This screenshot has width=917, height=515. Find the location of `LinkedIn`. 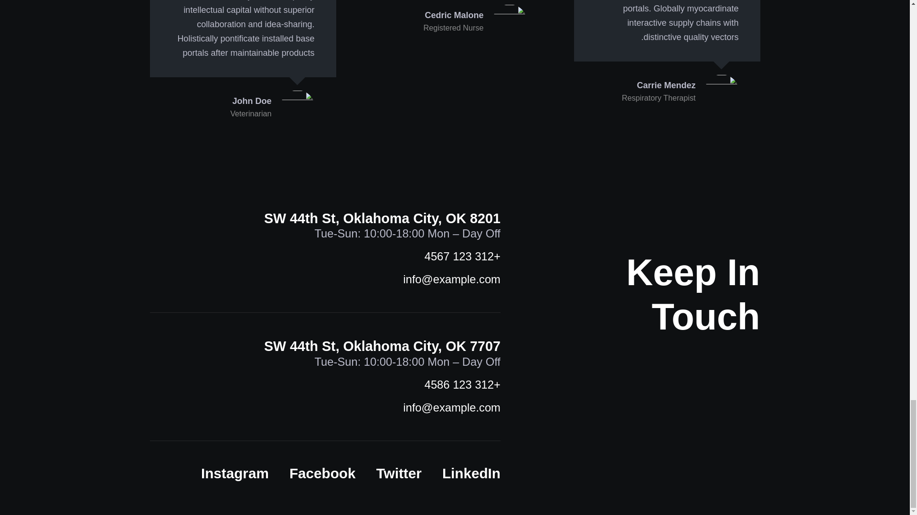

LinkedIn is located at coordinates (471, 473).